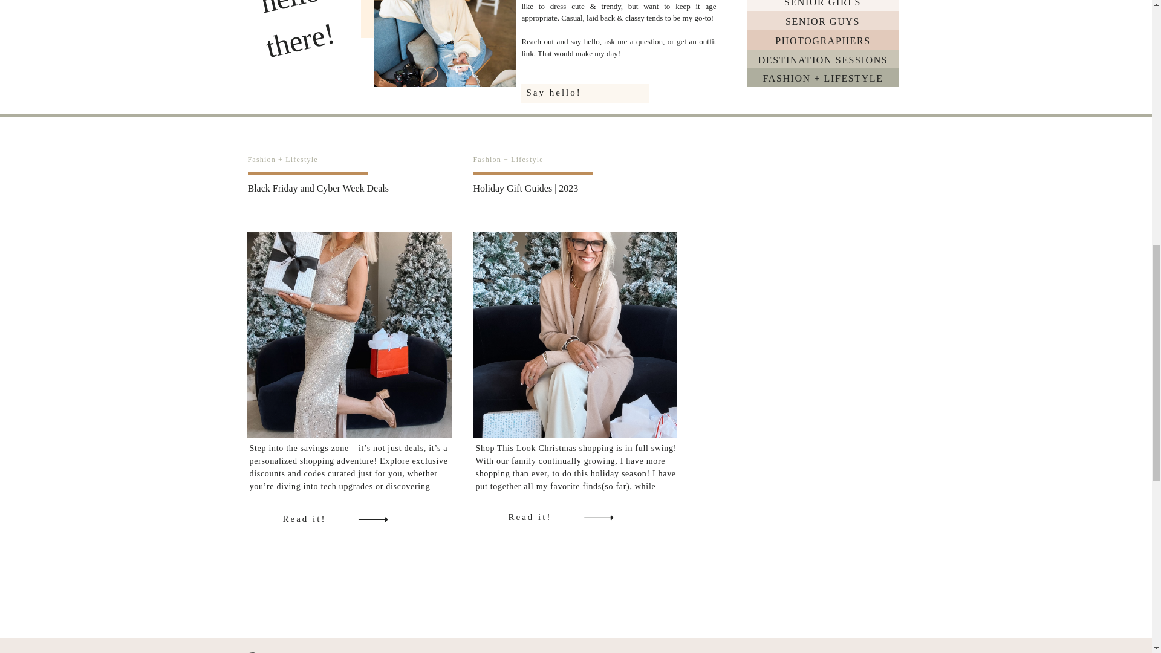 This screenshot has width=1161, height=653. I want to click on SENIOR GIRLS, so click(822, 4).